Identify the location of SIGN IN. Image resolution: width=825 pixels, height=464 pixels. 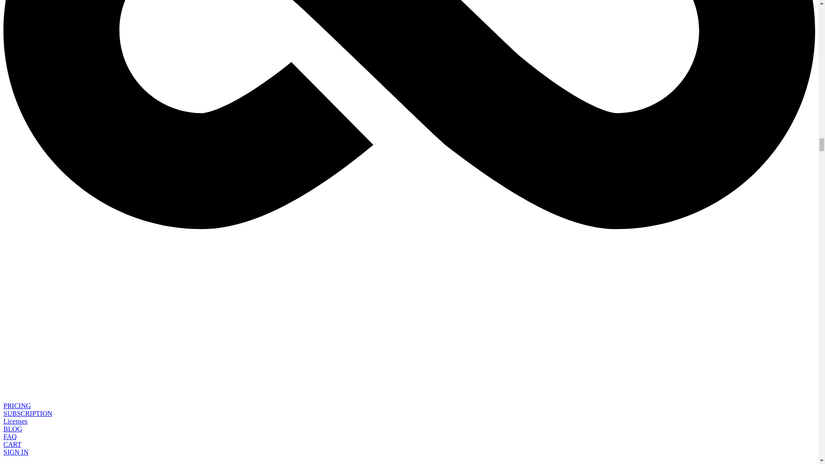
(15, 452).